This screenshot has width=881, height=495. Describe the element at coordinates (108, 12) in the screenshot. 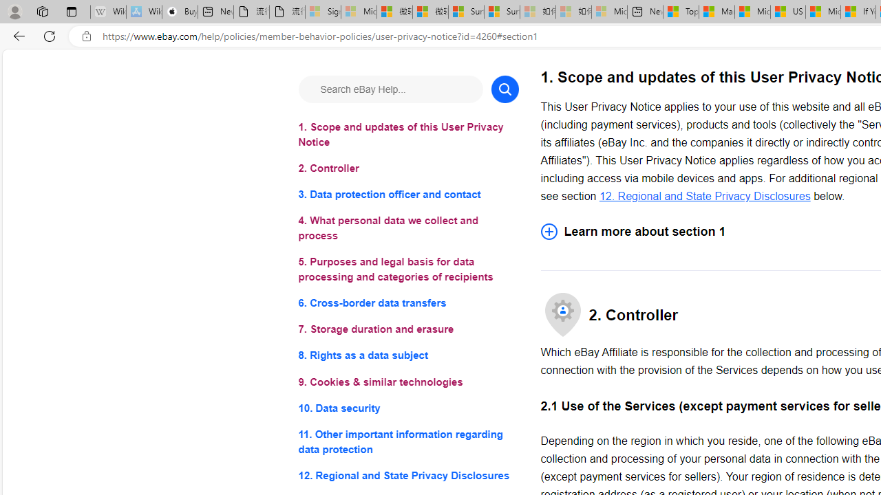

I see `Wikipedia - Sleeping` at that location.